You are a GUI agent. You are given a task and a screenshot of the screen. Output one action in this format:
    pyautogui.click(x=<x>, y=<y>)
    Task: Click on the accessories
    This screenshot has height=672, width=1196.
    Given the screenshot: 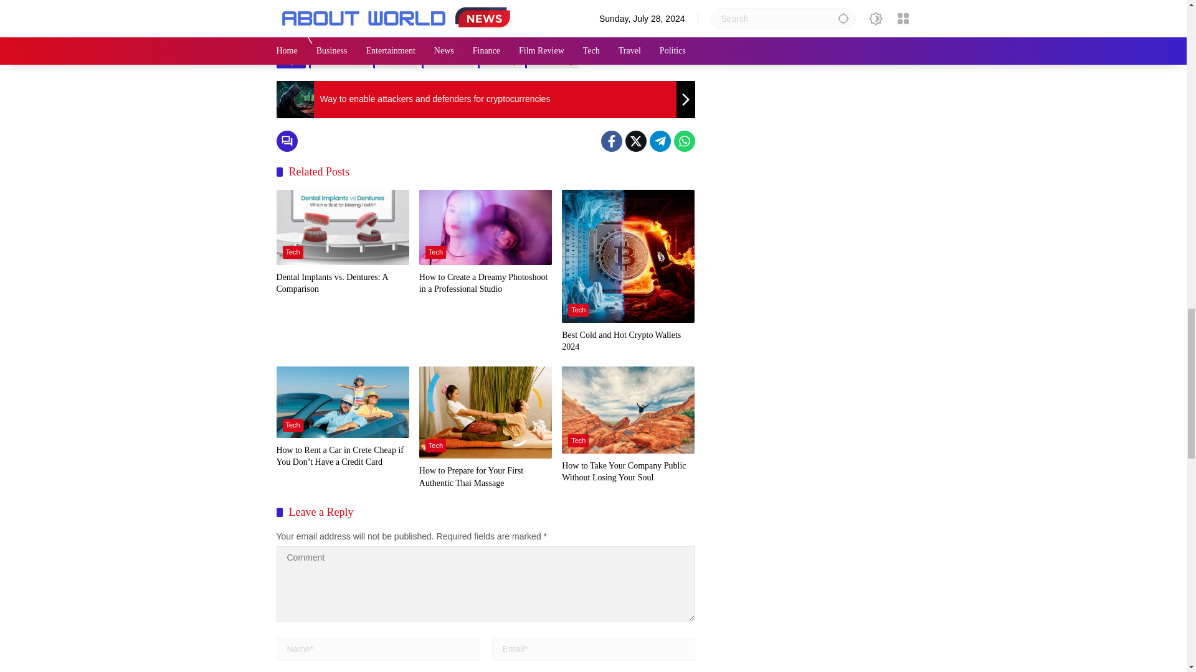 What is the action you would take?
    pyautogui.click(x=339, y=61)
    